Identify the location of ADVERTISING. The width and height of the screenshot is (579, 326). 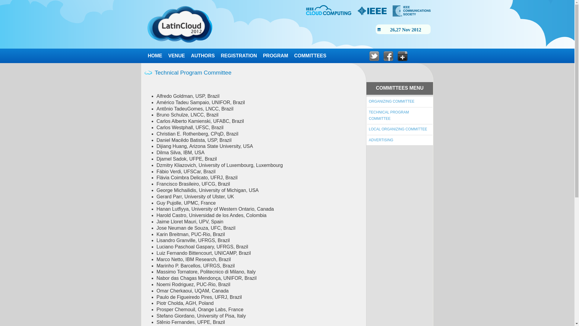
(381, 140).